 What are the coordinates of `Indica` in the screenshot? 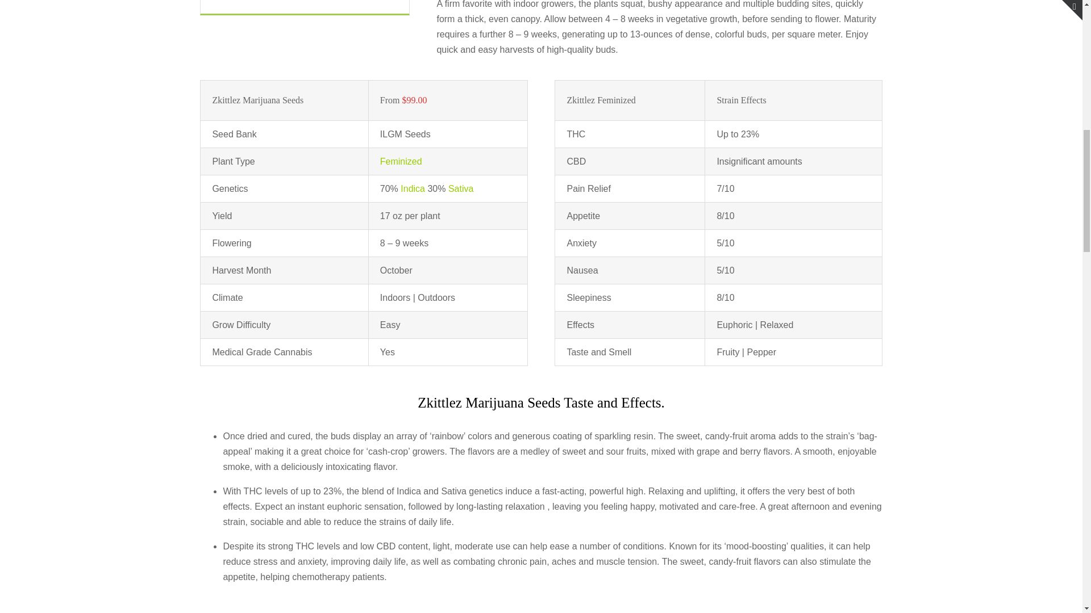 It's located at (413, 188).